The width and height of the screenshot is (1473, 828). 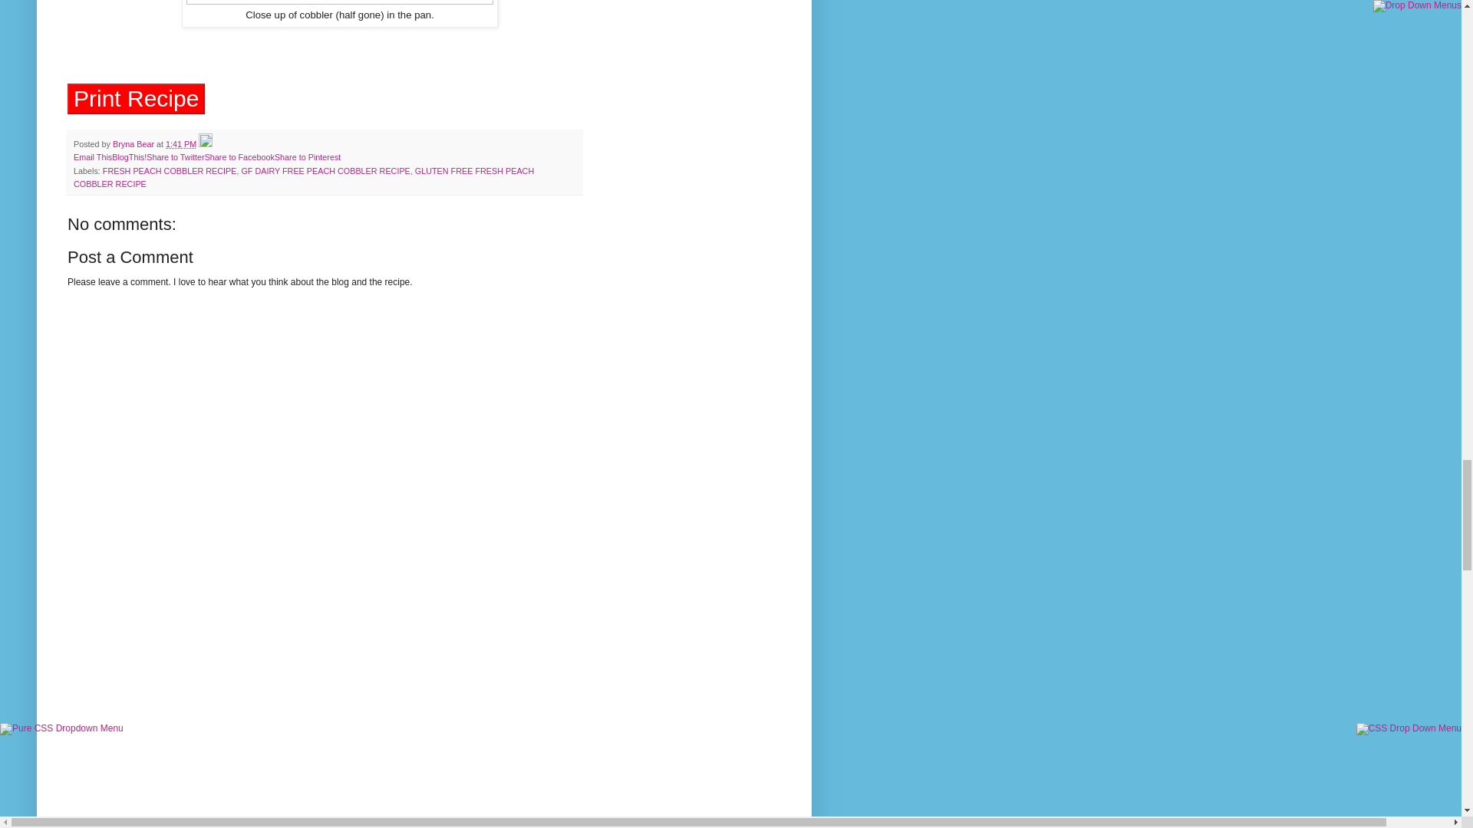 What do you see at coordinates (175, 156) in the screenshot?
I see `Share to Twitter` at bounding box center [175, 156].